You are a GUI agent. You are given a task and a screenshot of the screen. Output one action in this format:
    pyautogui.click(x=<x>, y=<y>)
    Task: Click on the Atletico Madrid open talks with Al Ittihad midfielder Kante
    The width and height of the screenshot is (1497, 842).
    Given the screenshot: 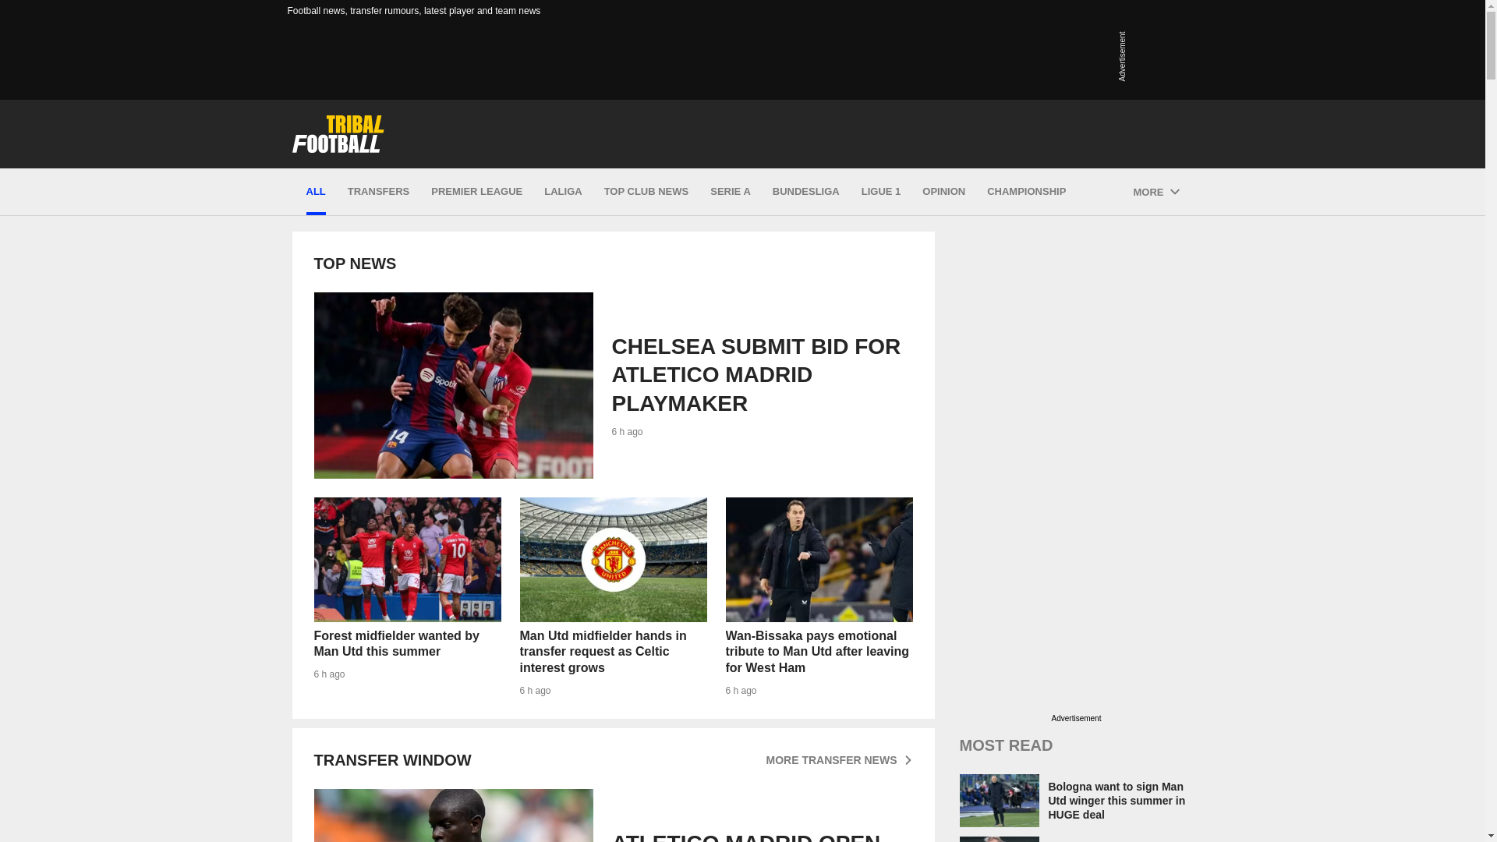 What is the action you would take?
    pyautogui.click(x=1155, y=192)
    